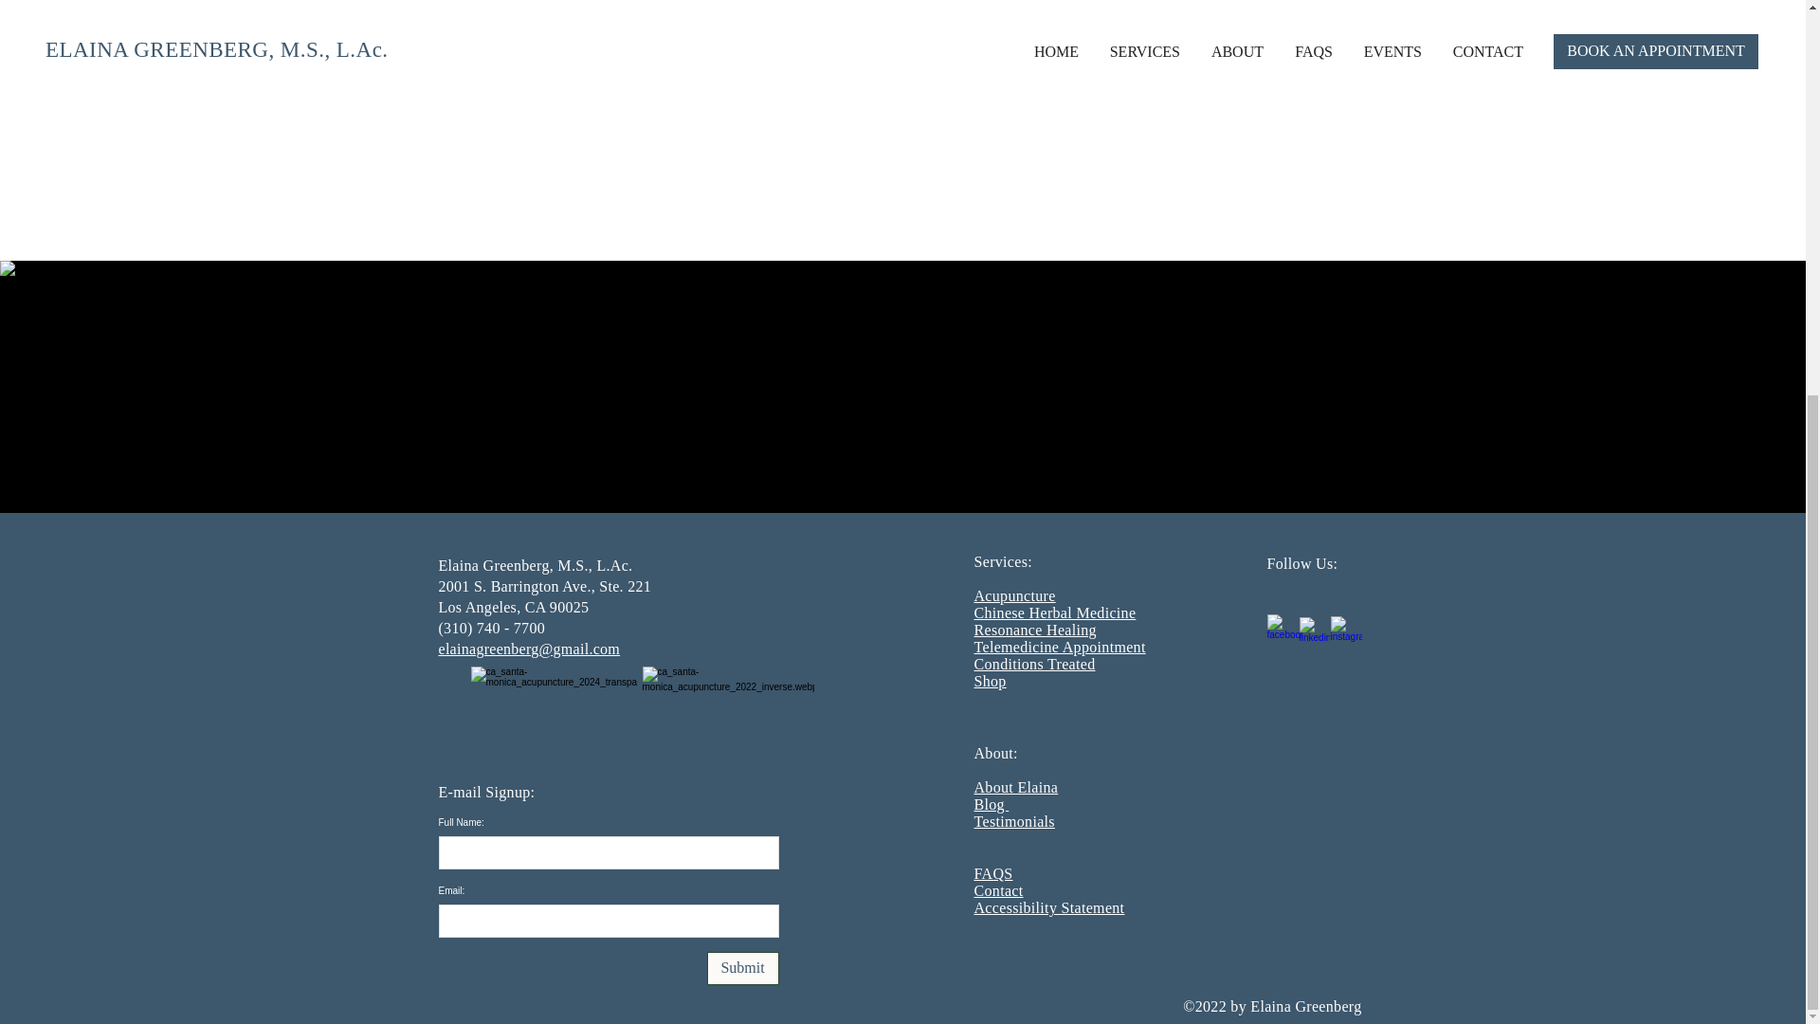  What do you see at coordinates (743, 968) in the screenshot?
I see `Submit` at bounding box center [743, 968].